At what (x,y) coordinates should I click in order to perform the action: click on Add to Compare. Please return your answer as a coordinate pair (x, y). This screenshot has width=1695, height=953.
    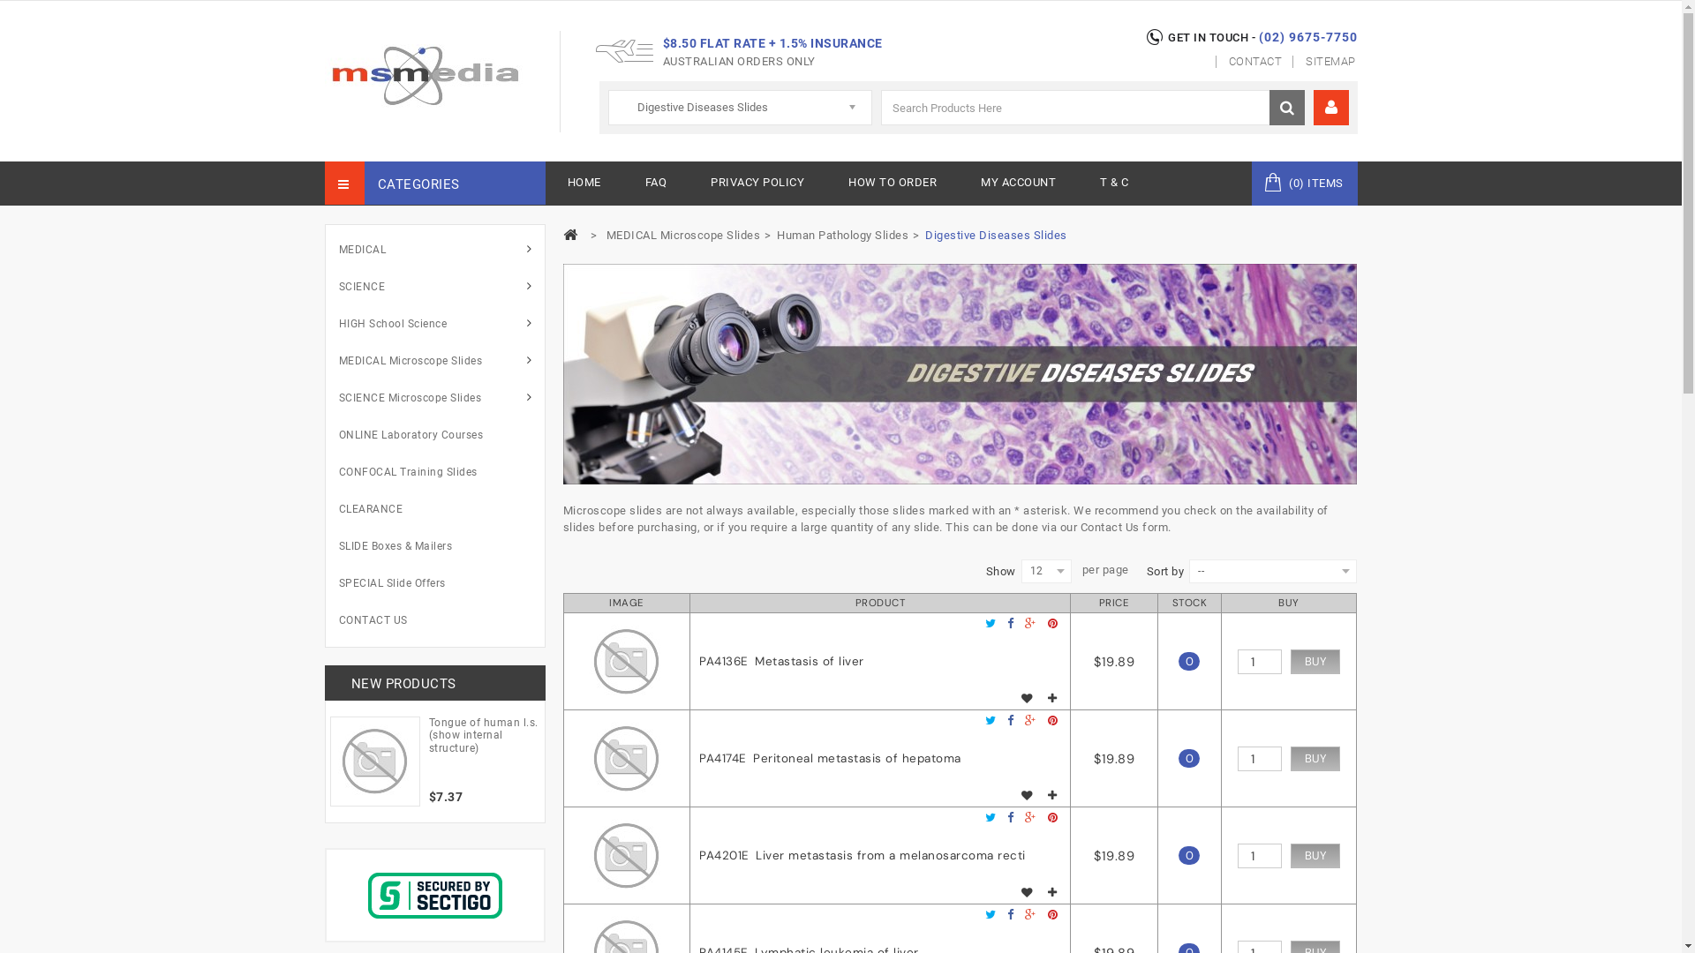
    Looking at the image, I should click on (1052, 699).